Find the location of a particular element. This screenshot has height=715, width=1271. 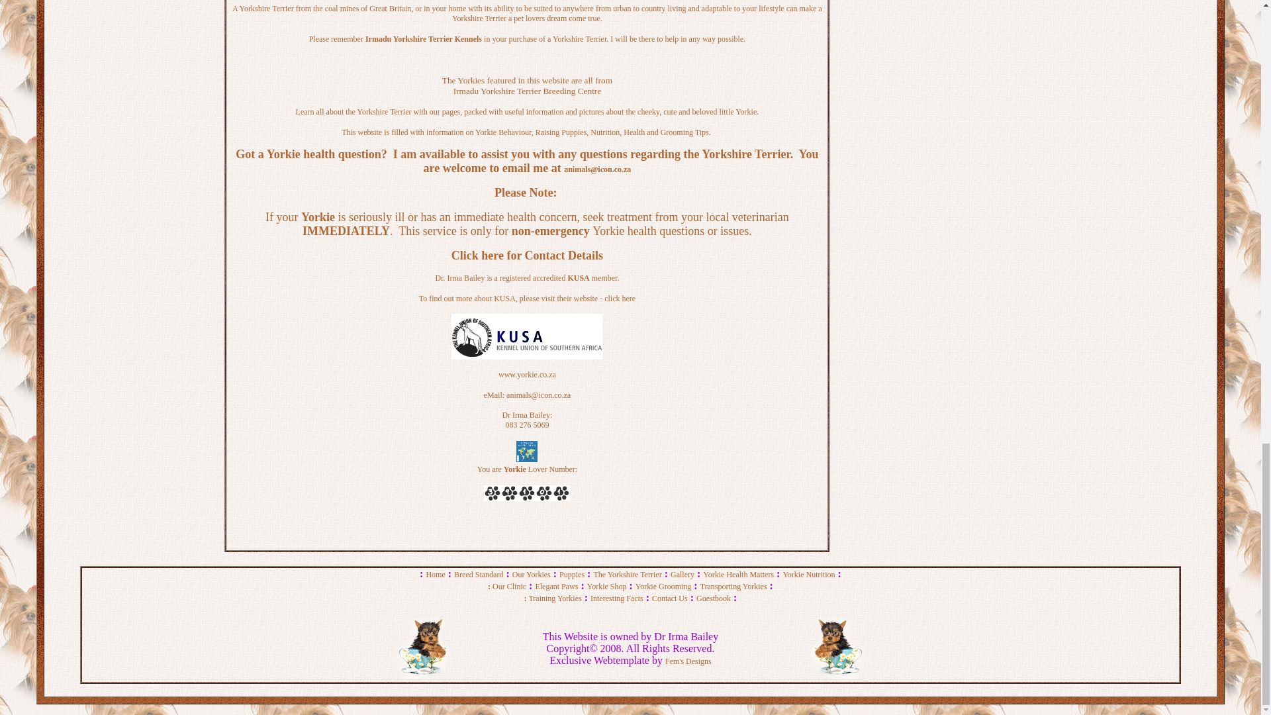

click here is located at coordinates (620, 298).